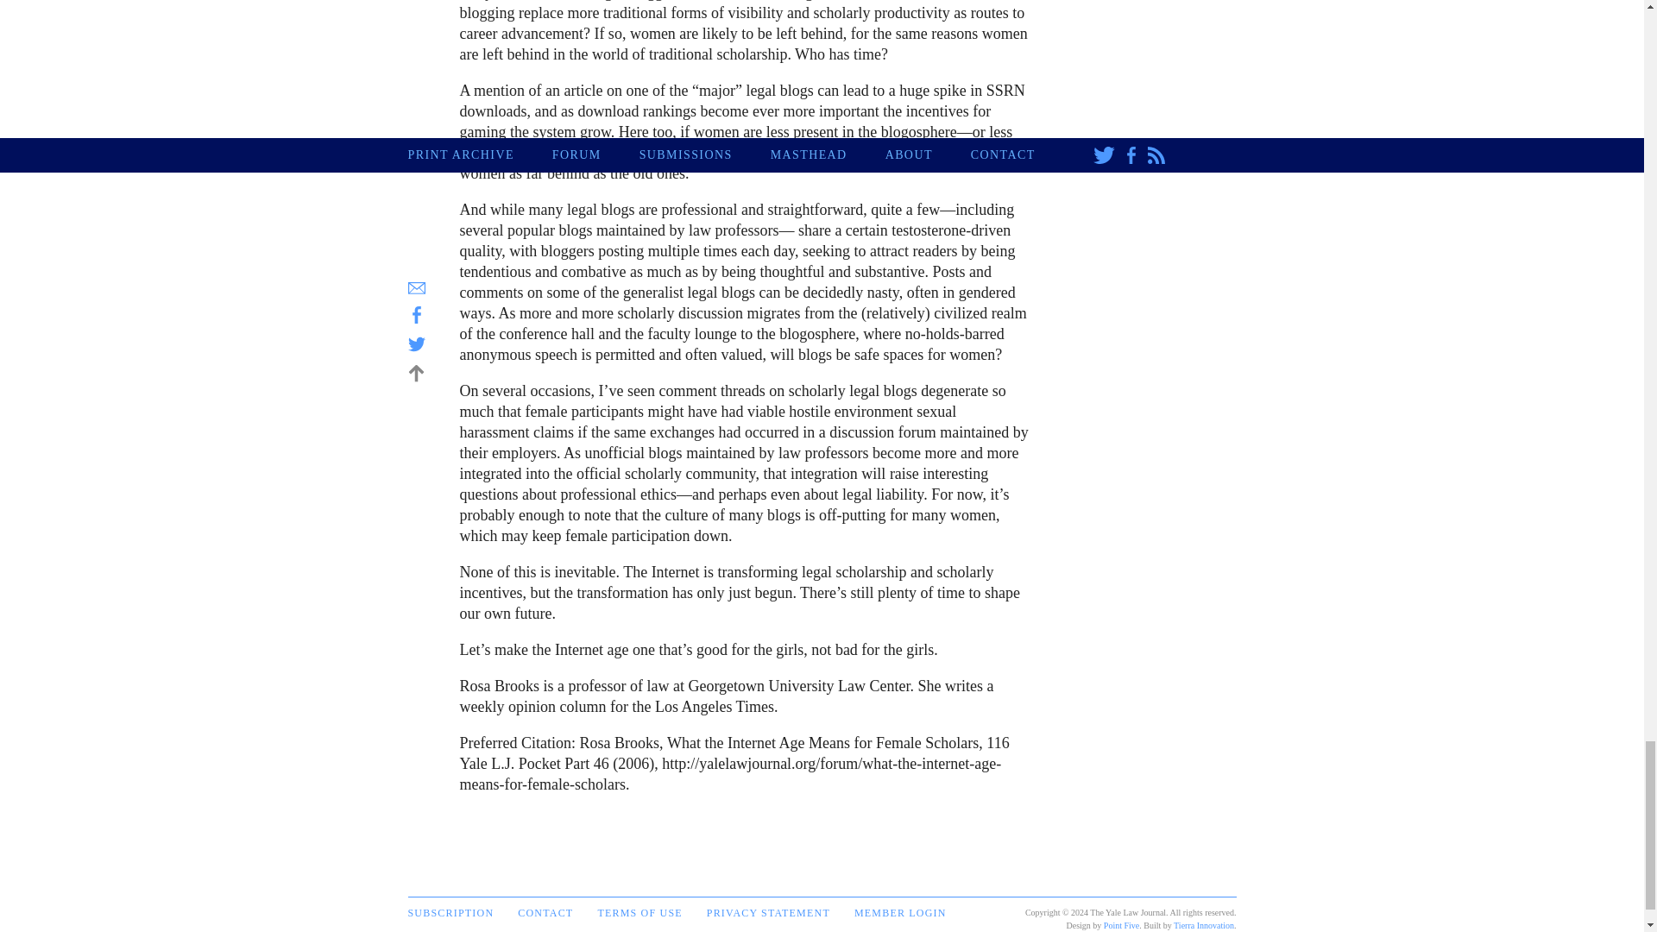 The height and width of the screenshot is (932, 1657). What do you see at coordinates (450, 912) in the screenshot?
I see `SUBSCRIPTION` at bounding box center [450, 912].